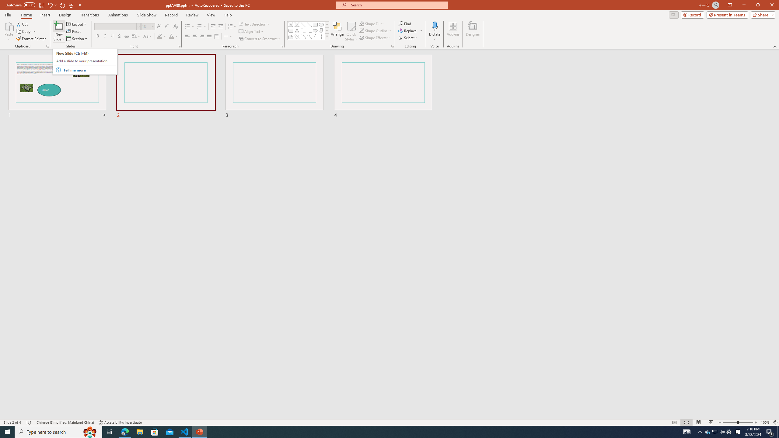 The width and height of the screenshot is (779, 438). What do you see at coordinates (321, 36) in the screenshot?
I see `Right Brace` at bounding box center [321, 36].